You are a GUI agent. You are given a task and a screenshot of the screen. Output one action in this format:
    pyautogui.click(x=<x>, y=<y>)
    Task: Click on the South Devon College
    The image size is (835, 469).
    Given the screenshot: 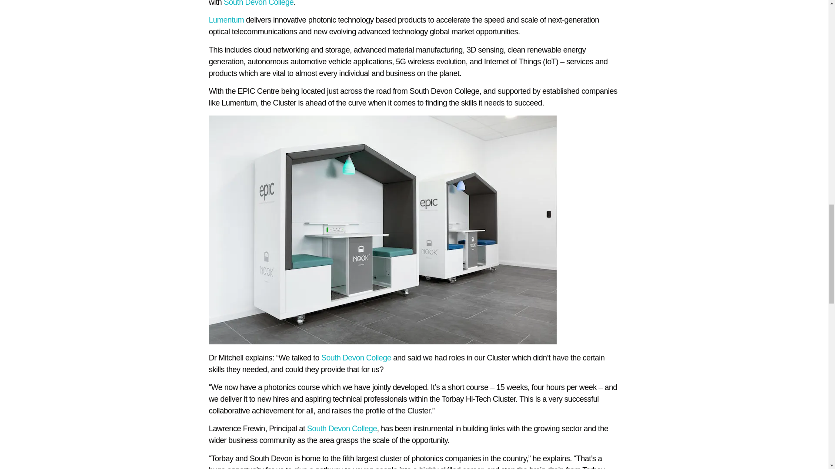 What is the action you would take?
    pyautogui.click(x=357, y=358)
    